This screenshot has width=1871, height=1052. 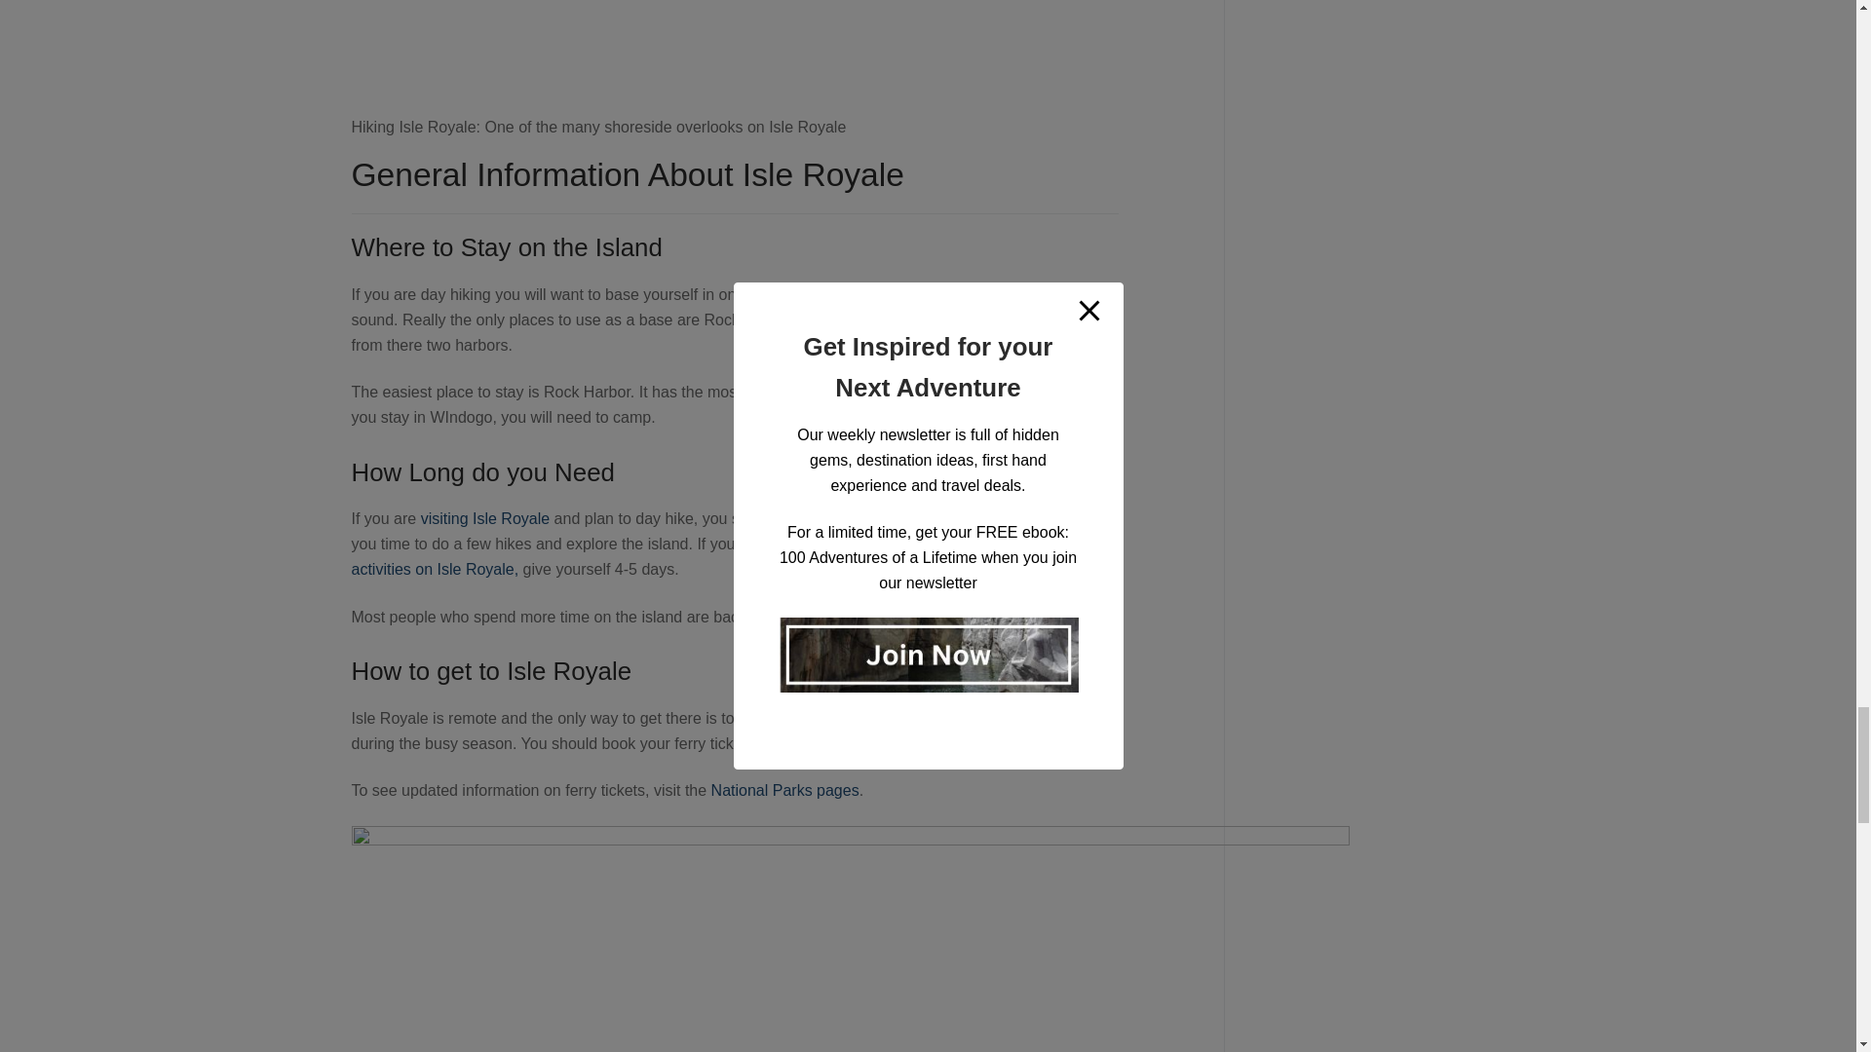 I want to click on visiting Isle Royale, so click(x=485, y=518).